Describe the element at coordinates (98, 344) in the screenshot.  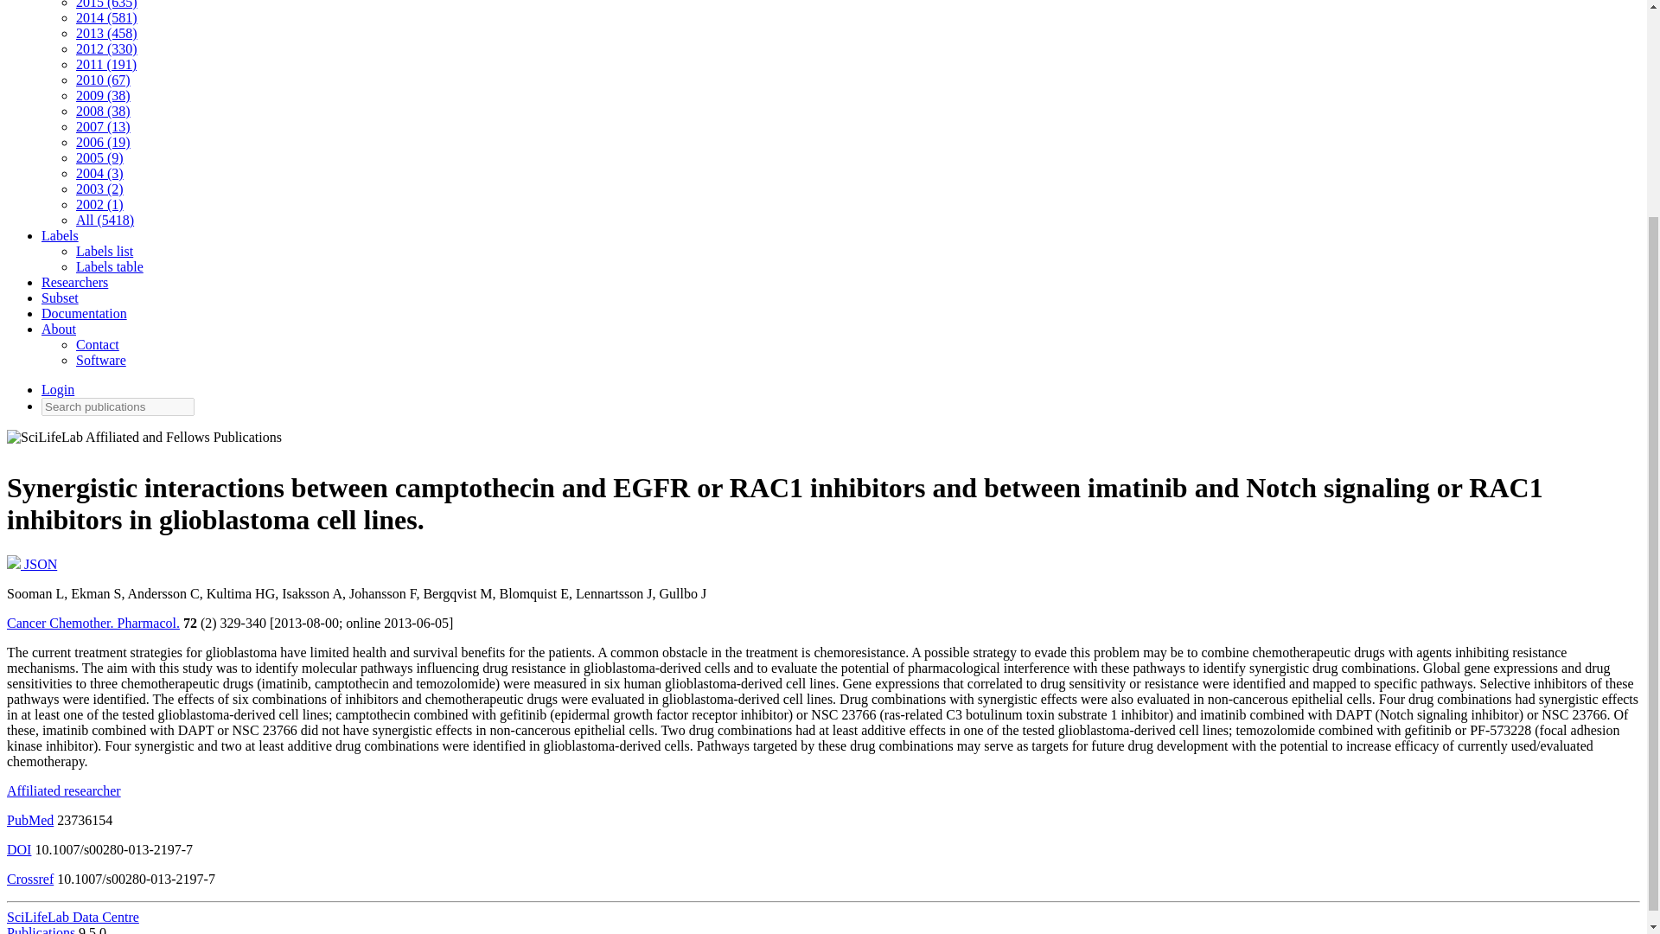
I see `Contact` at that location.